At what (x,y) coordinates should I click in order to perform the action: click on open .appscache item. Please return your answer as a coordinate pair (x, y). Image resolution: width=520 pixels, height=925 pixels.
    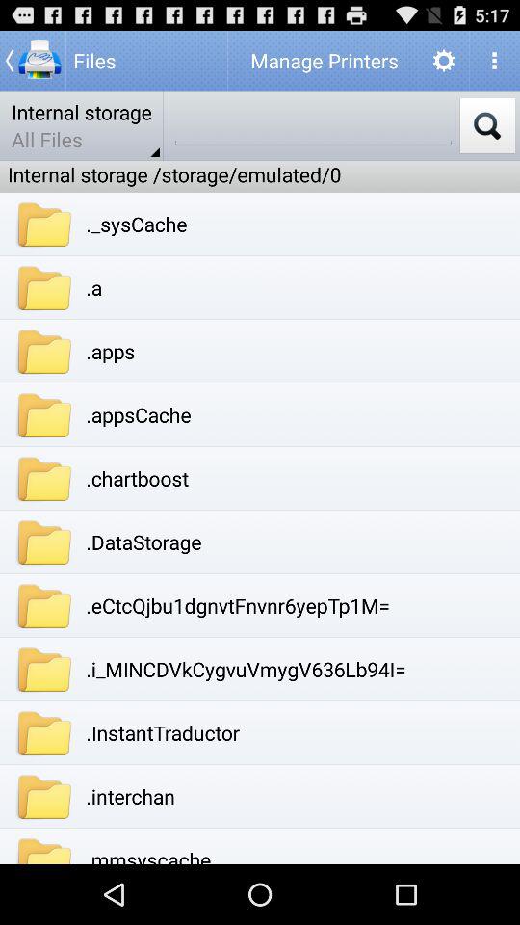
    Looking at the image, I should click on (139, 414).